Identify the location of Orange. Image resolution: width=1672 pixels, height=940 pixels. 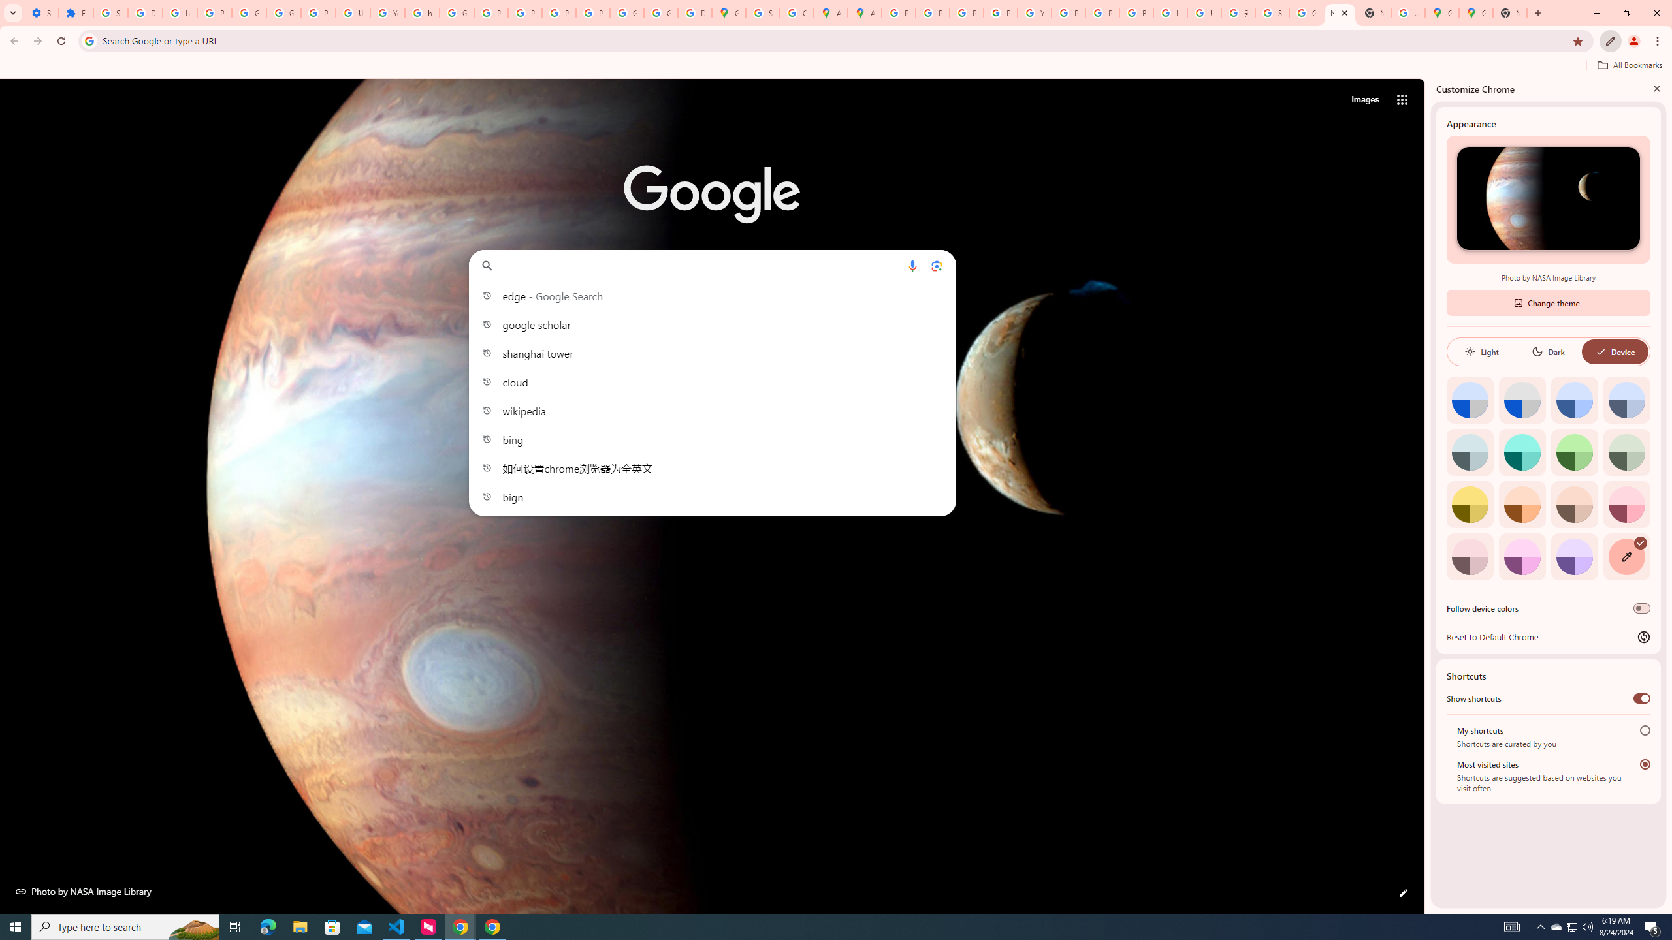
(1522, 504).